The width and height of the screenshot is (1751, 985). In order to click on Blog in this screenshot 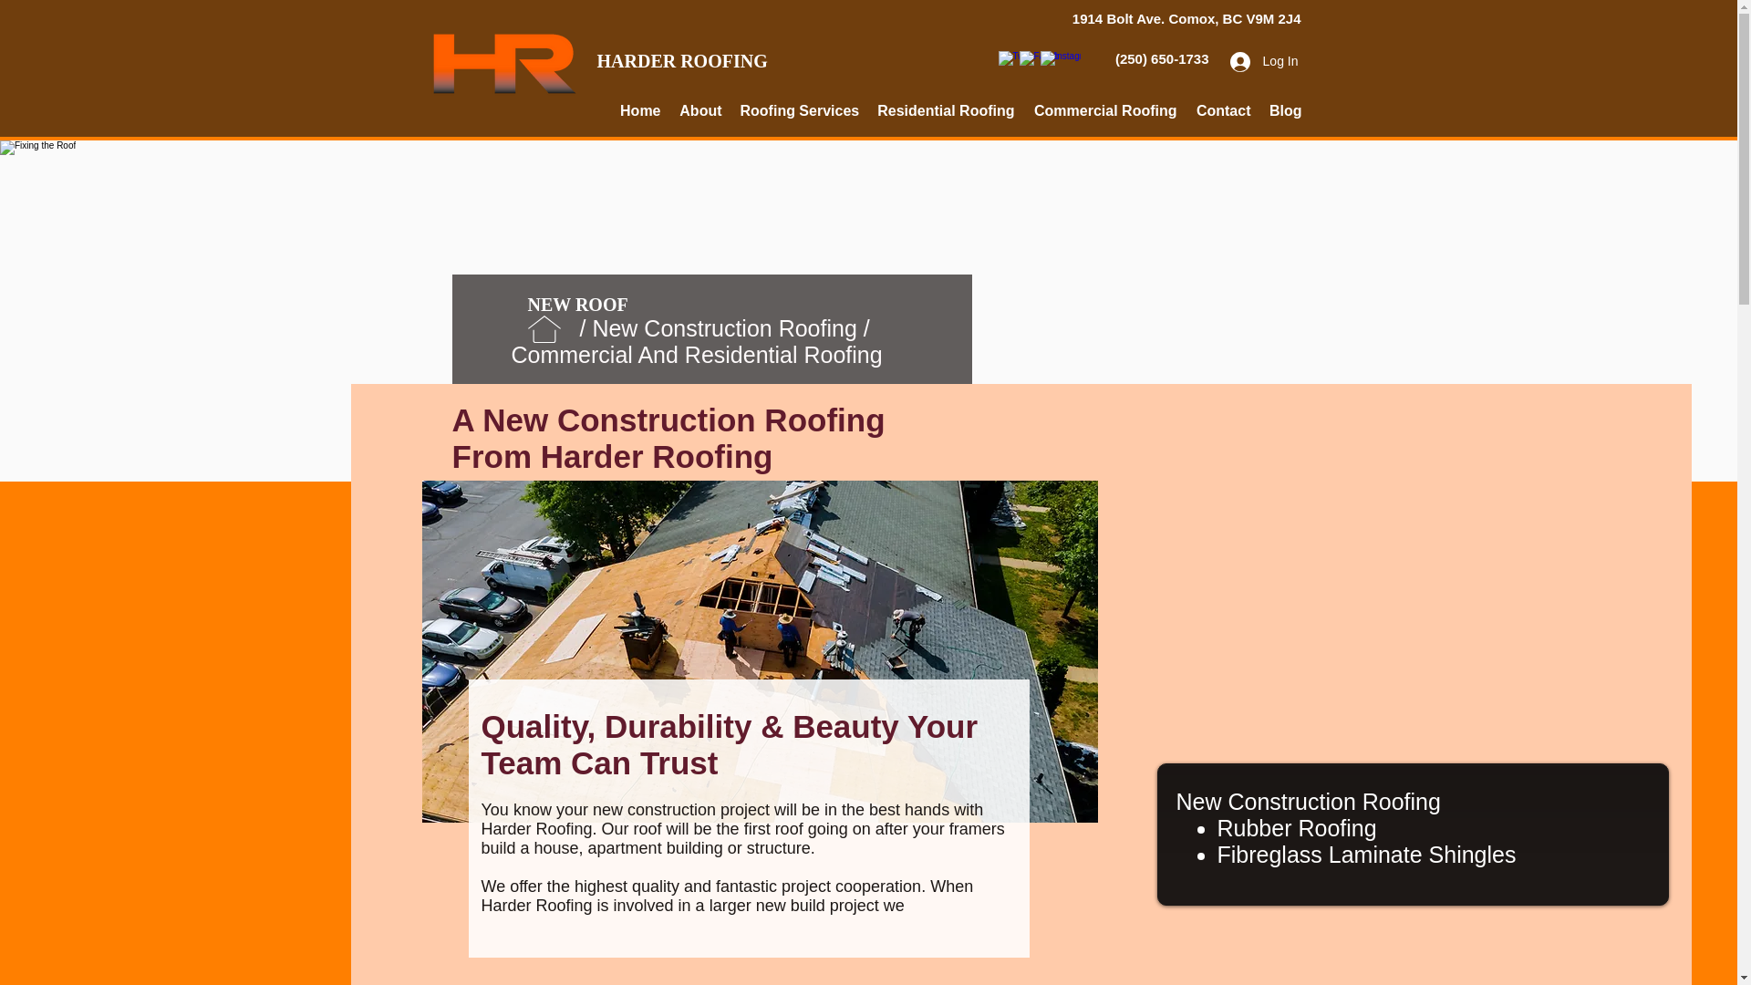, I will do `click(1286, 111)`.